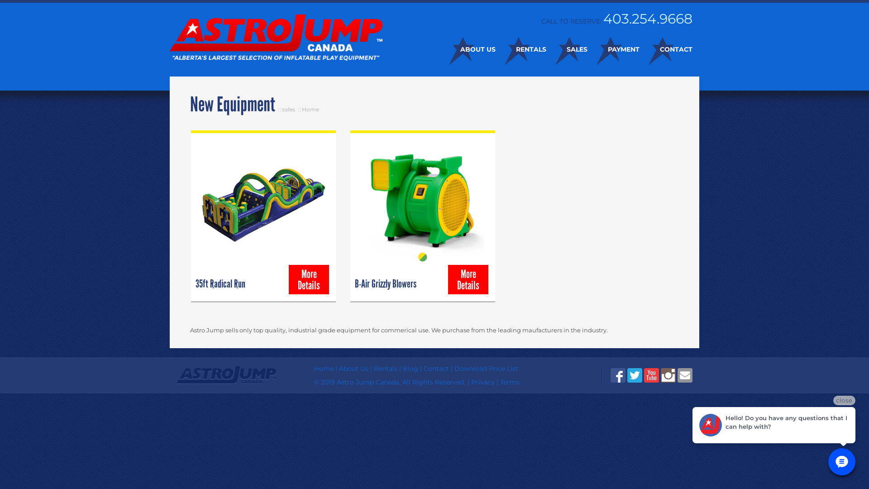 The height and width of the screenshot is (489, 869). I want to click on CONTACT, so click(666, 49).